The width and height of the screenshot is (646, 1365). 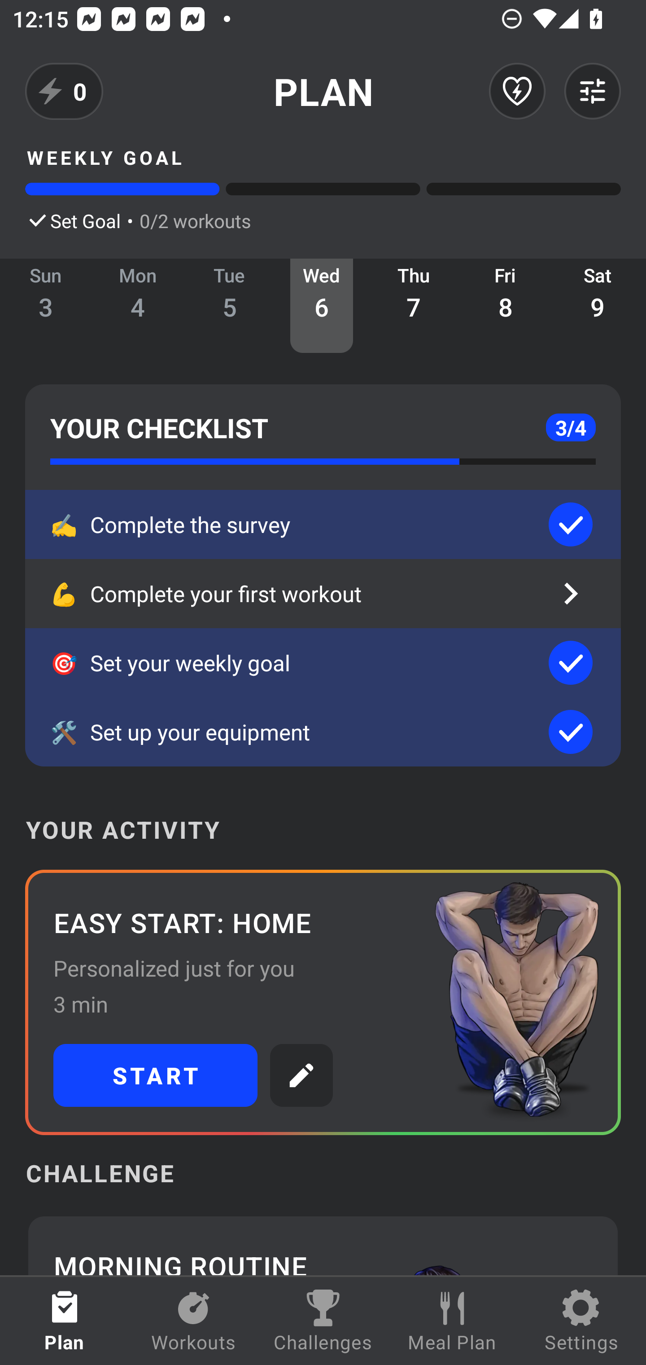 What do you see at coordinates (506, 305) in the screenshot?
I see `Fri 8` at bounding box center [506, 305].